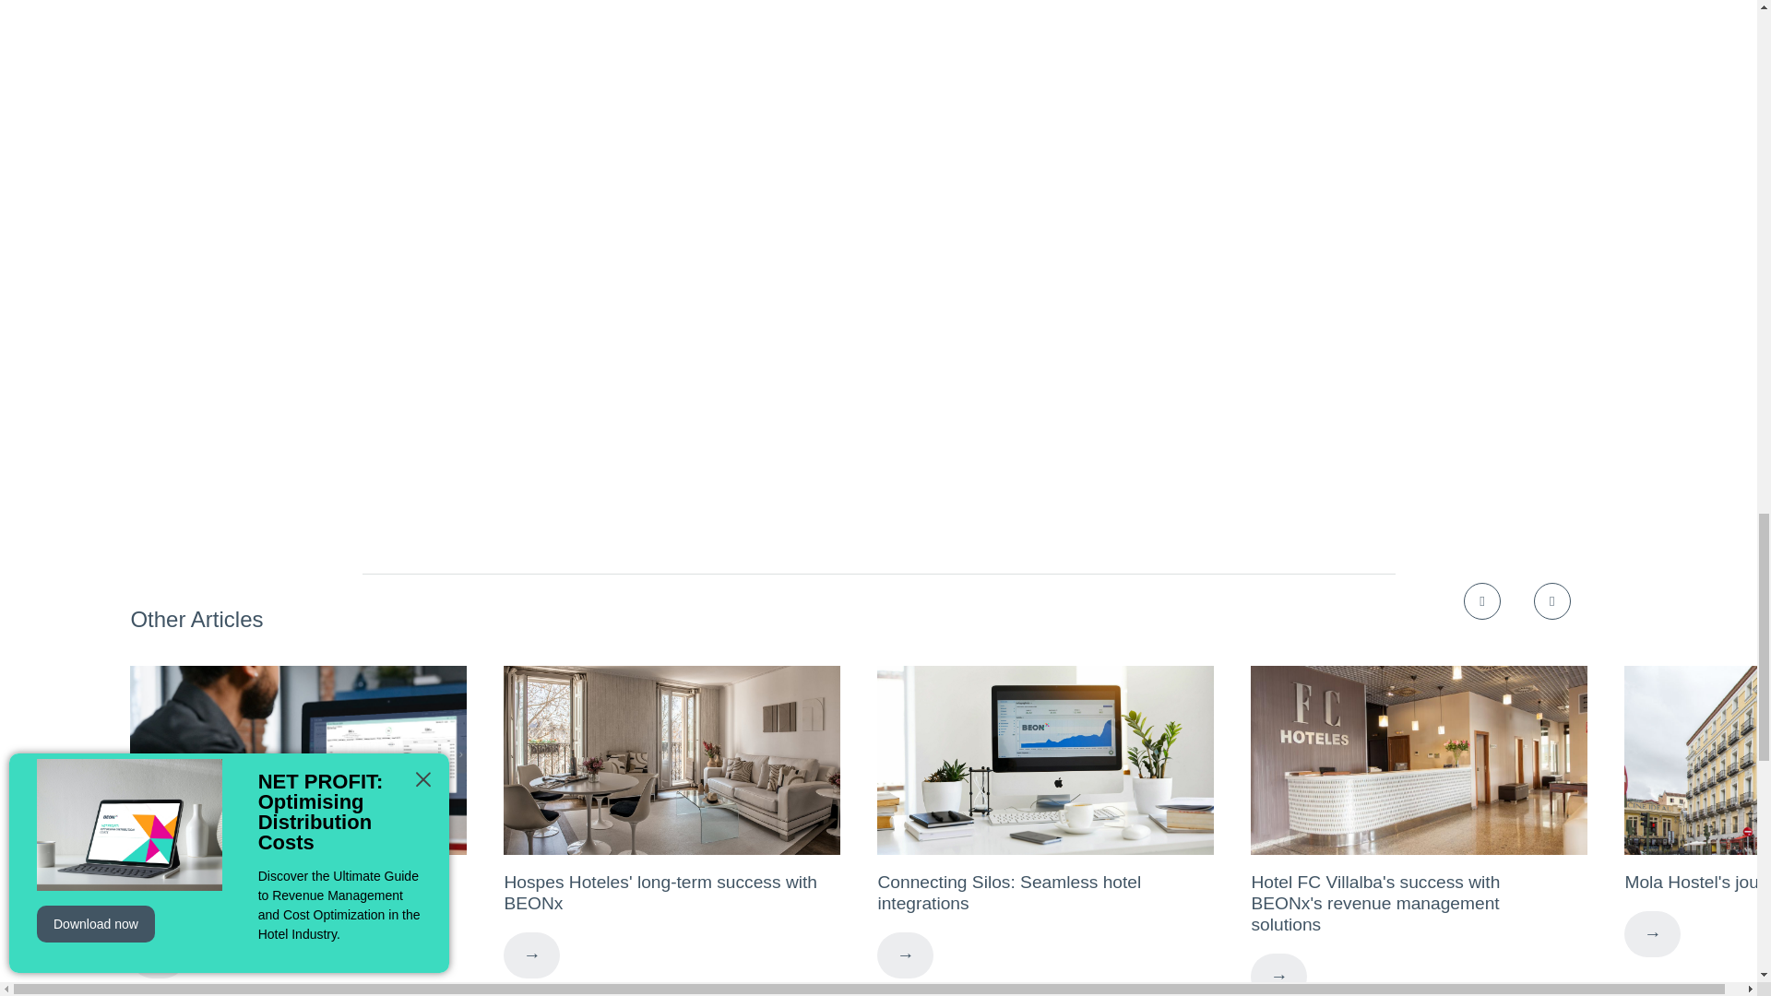 The width and height of the screenshot is (1771, 996). Describe the element at coordinates (1551, 600) in the screenshot. I see `next item` at that location.